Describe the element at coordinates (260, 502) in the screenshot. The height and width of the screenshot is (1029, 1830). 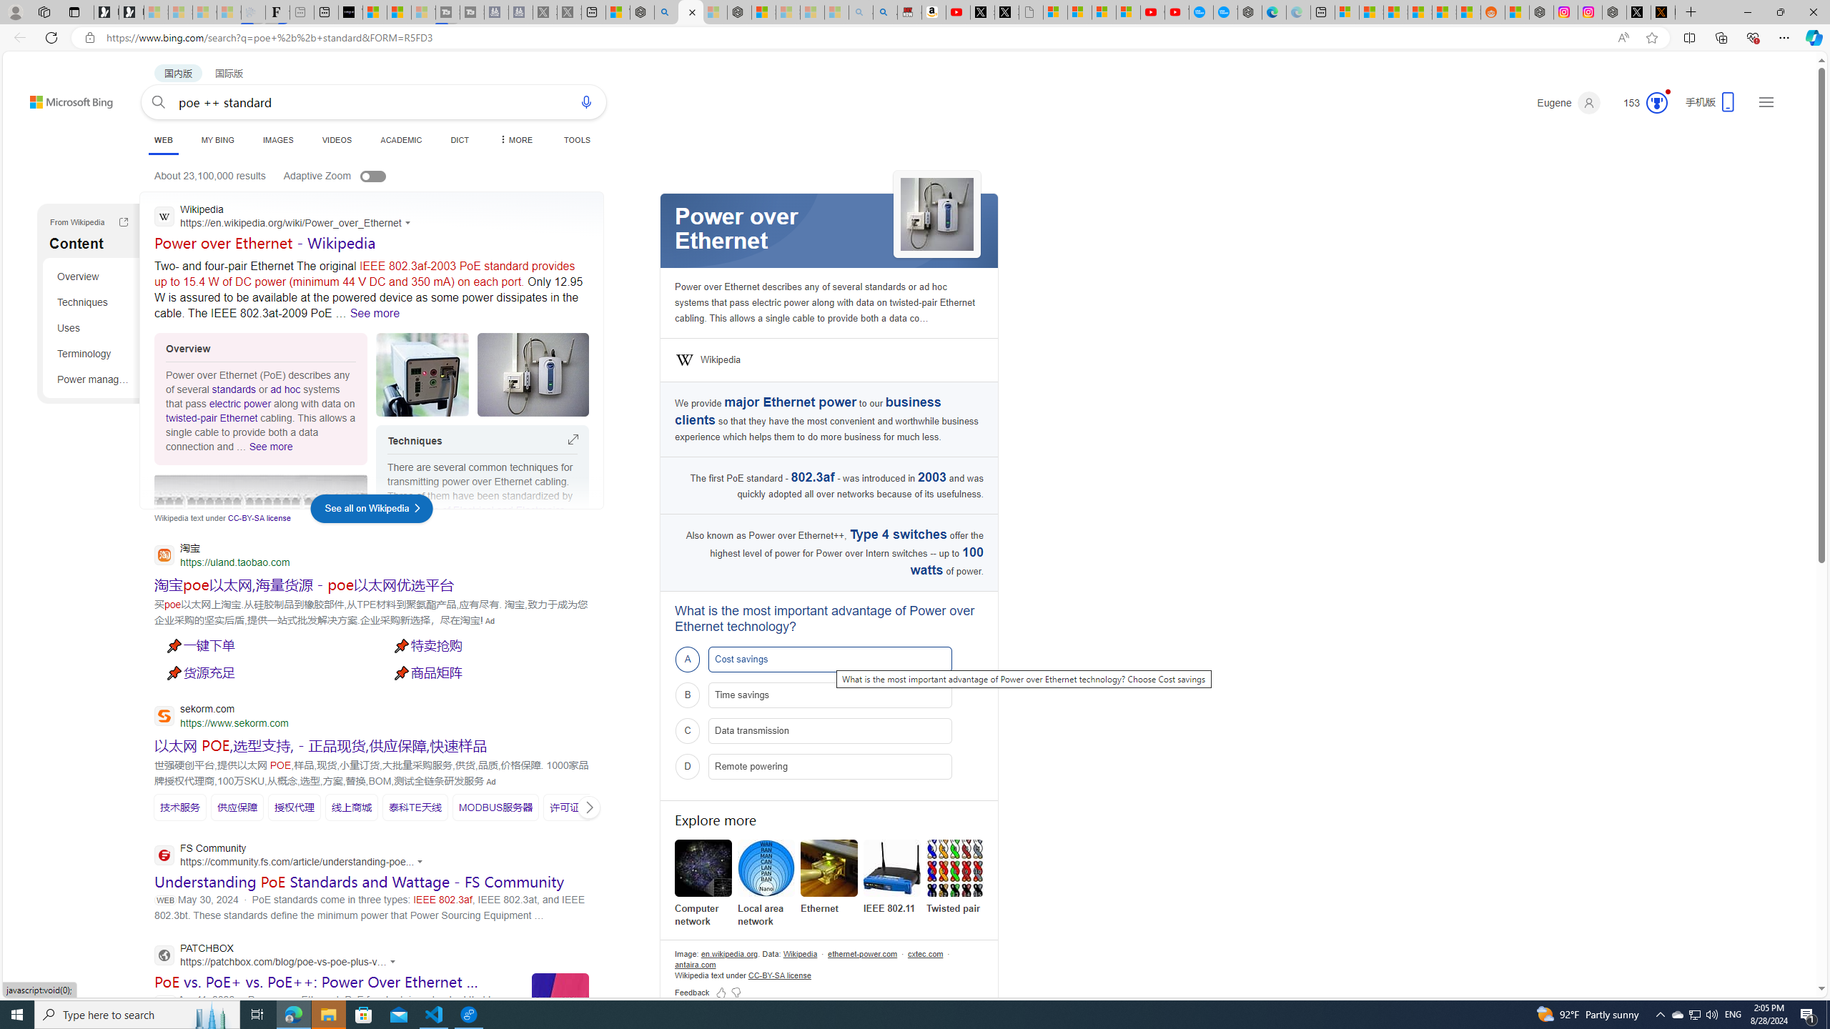
I see `Power management features and integration image` at that location.